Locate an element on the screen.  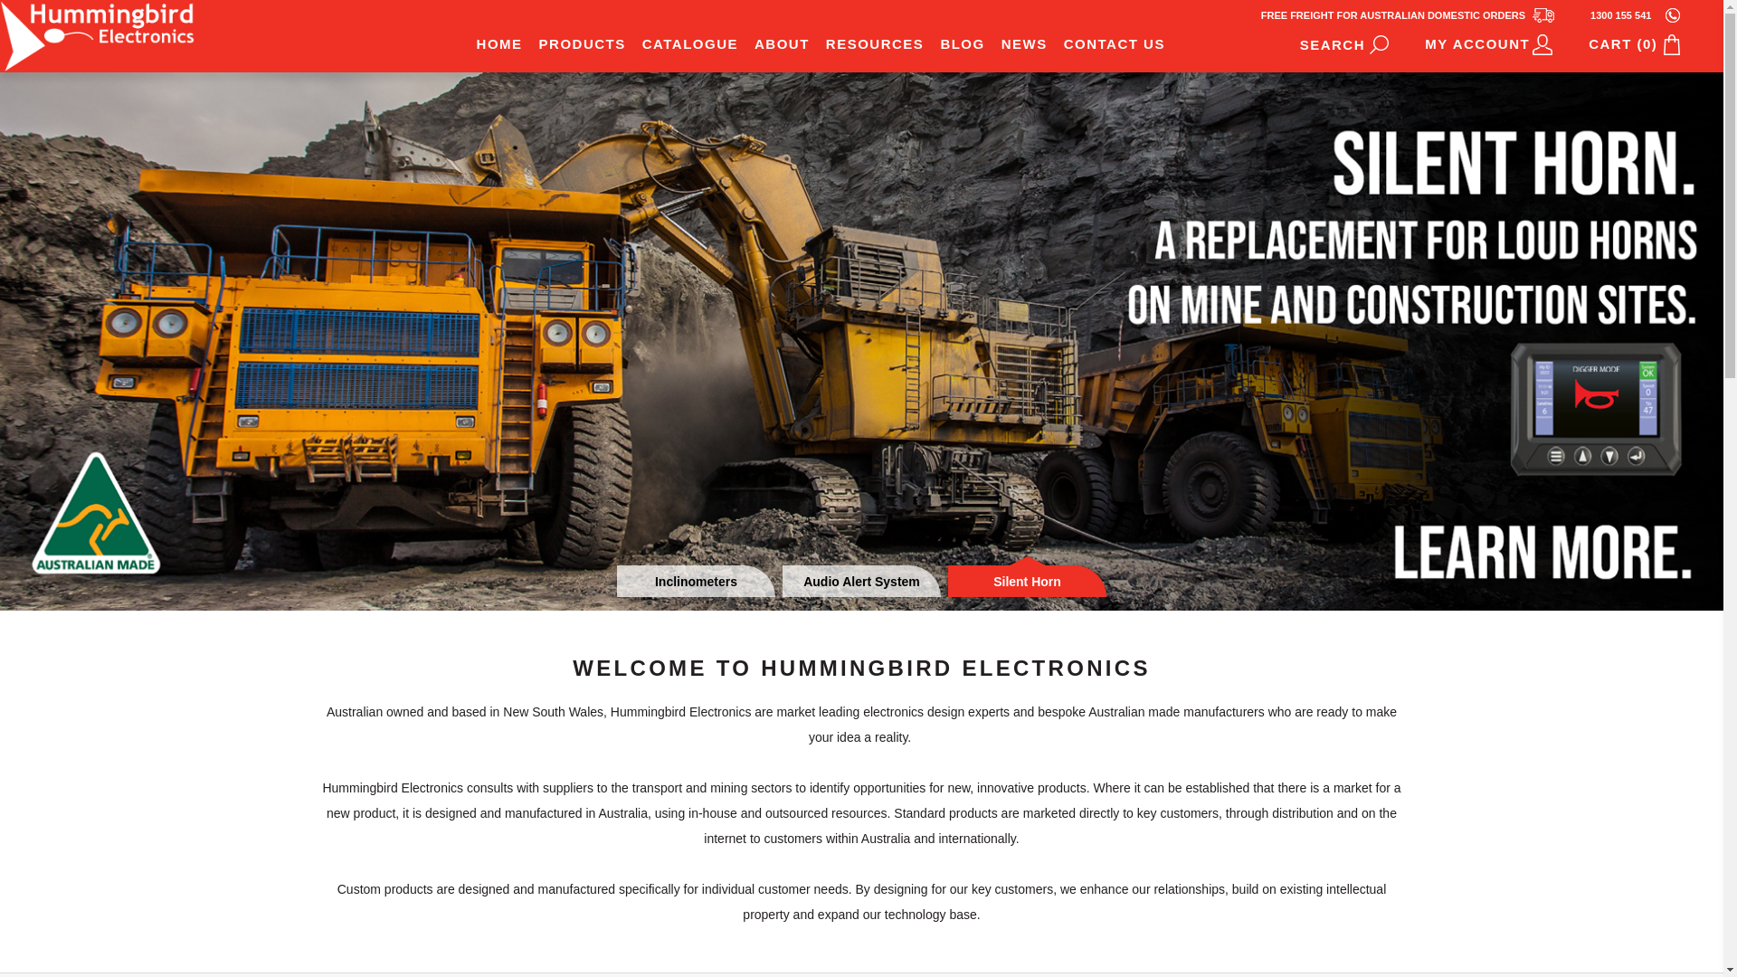
HOME is located at coordinates (499, 43).